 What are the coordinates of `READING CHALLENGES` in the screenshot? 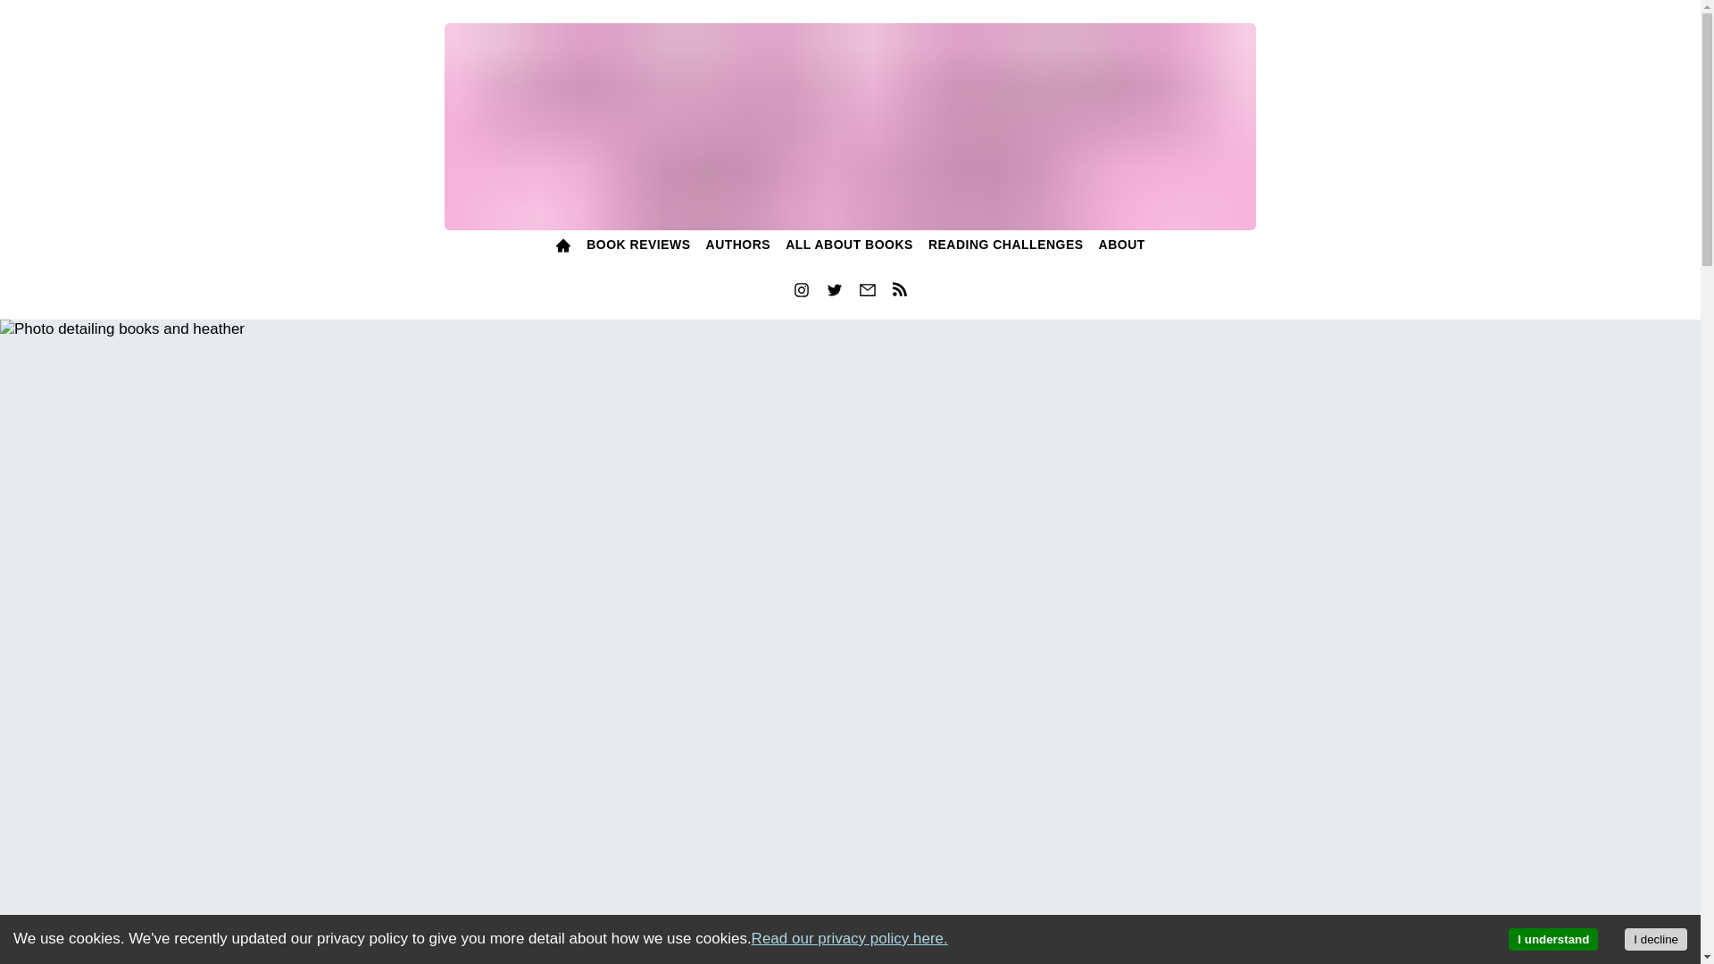 It's located at (1005, 245).